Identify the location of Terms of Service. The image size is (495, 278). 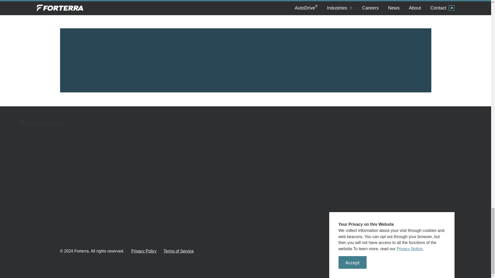
(178, 251).